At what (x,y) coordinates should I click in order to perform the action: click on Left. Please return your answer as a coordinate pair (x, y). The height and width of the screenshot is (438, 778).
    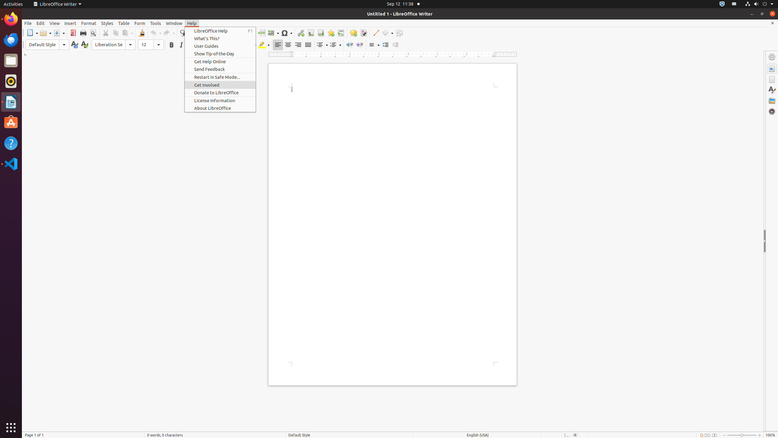
    Looking at the image, I should click on (278, 45).